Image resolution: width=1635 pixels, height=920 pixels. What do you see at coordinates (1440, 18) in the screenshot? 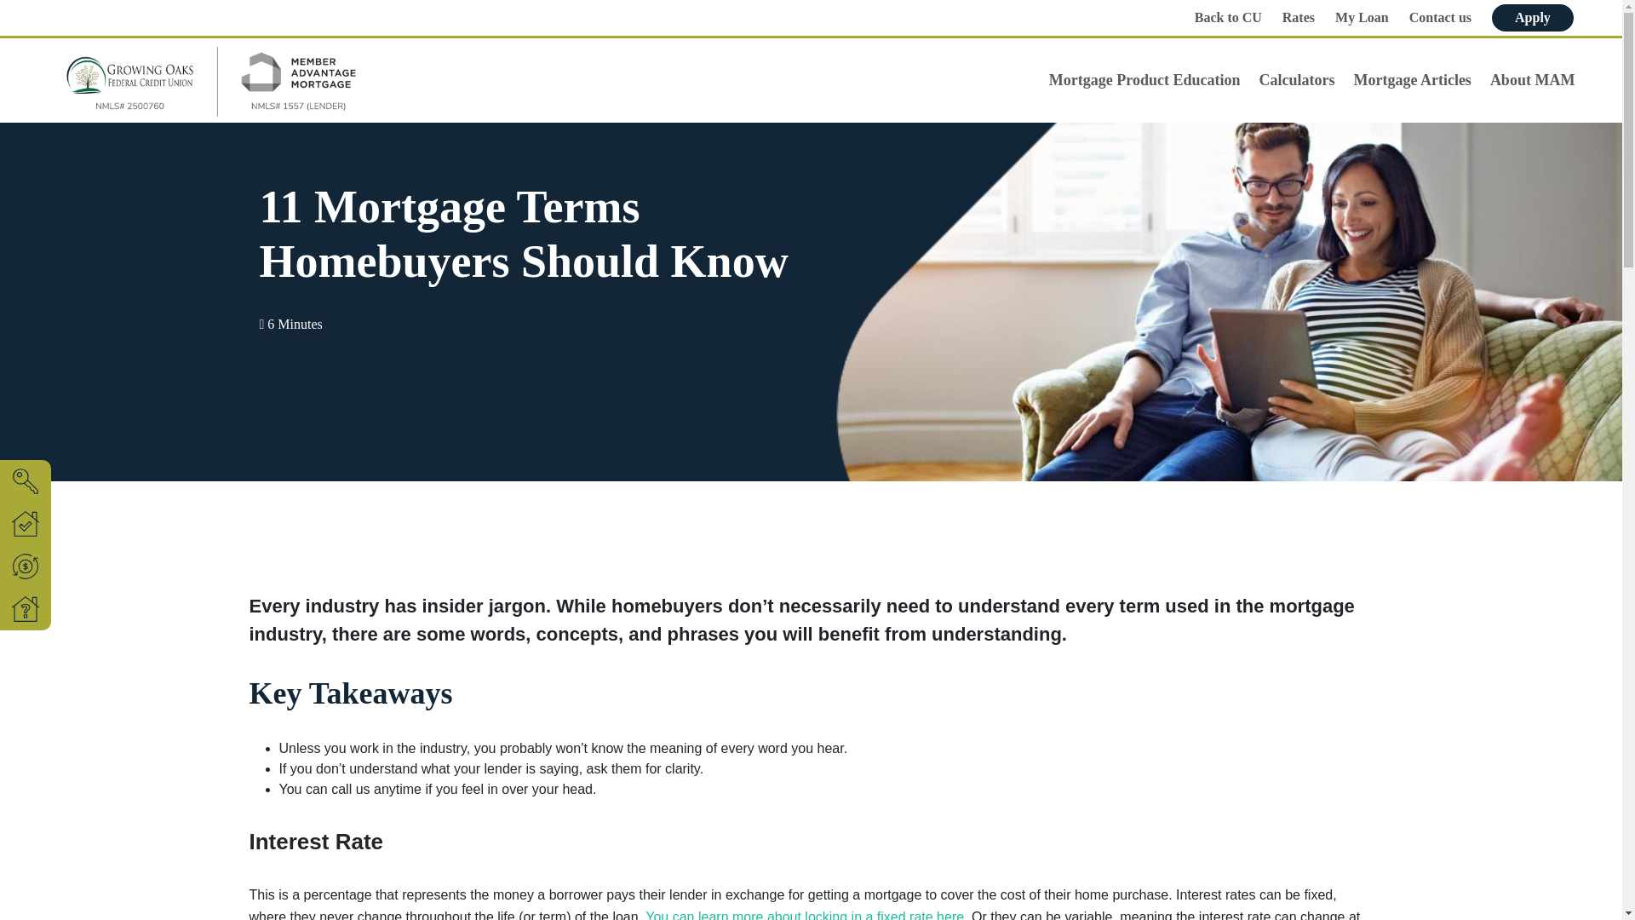
I see `Contact us` at bounding box center [1440, 18].